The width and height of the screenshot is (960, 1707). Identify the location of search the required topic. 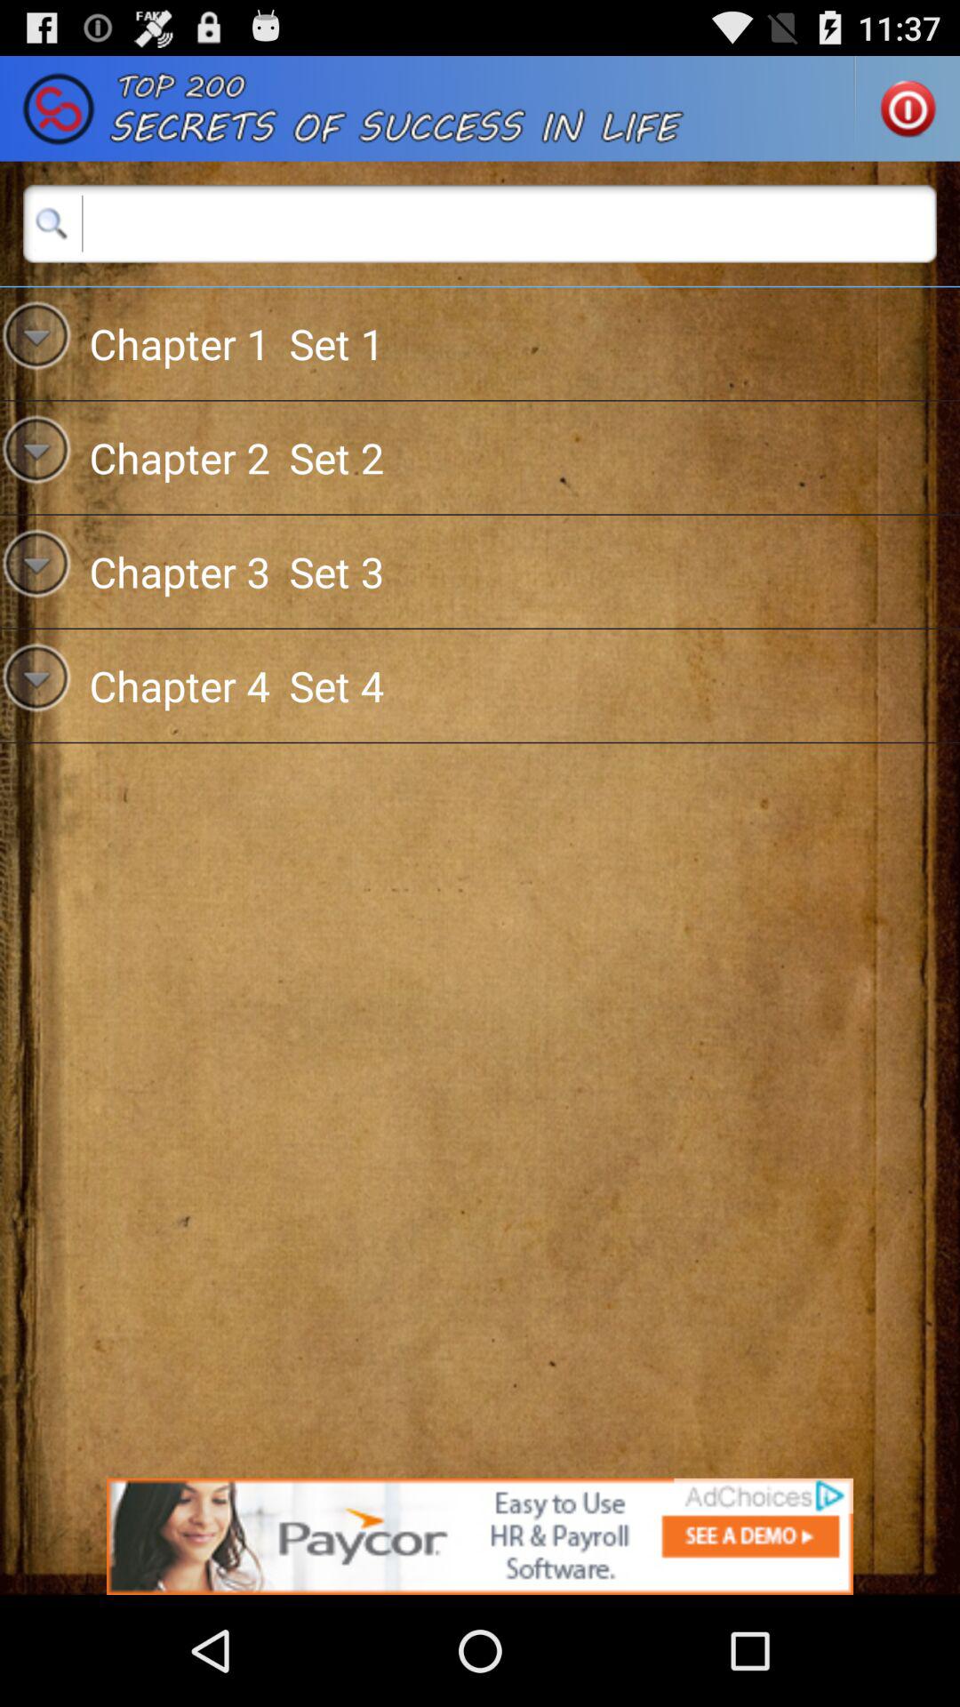
(480, 223).